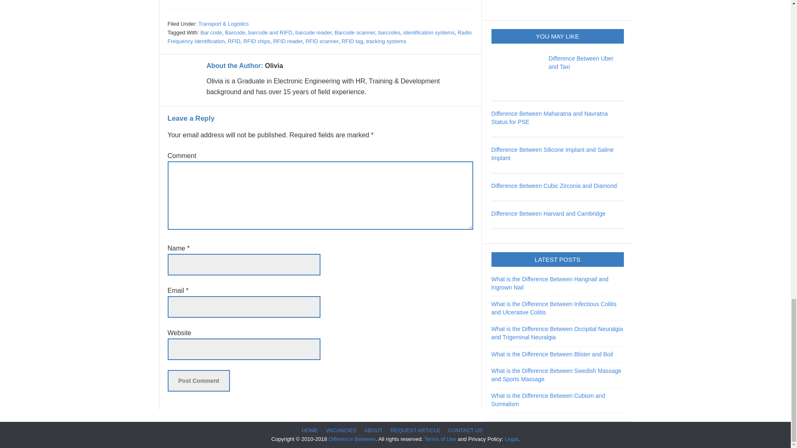 The width and height of the screenshot is (797, 448). Describe the element at coordinates (386, 41) in the screenshot. I see `tracking systems` at that location.